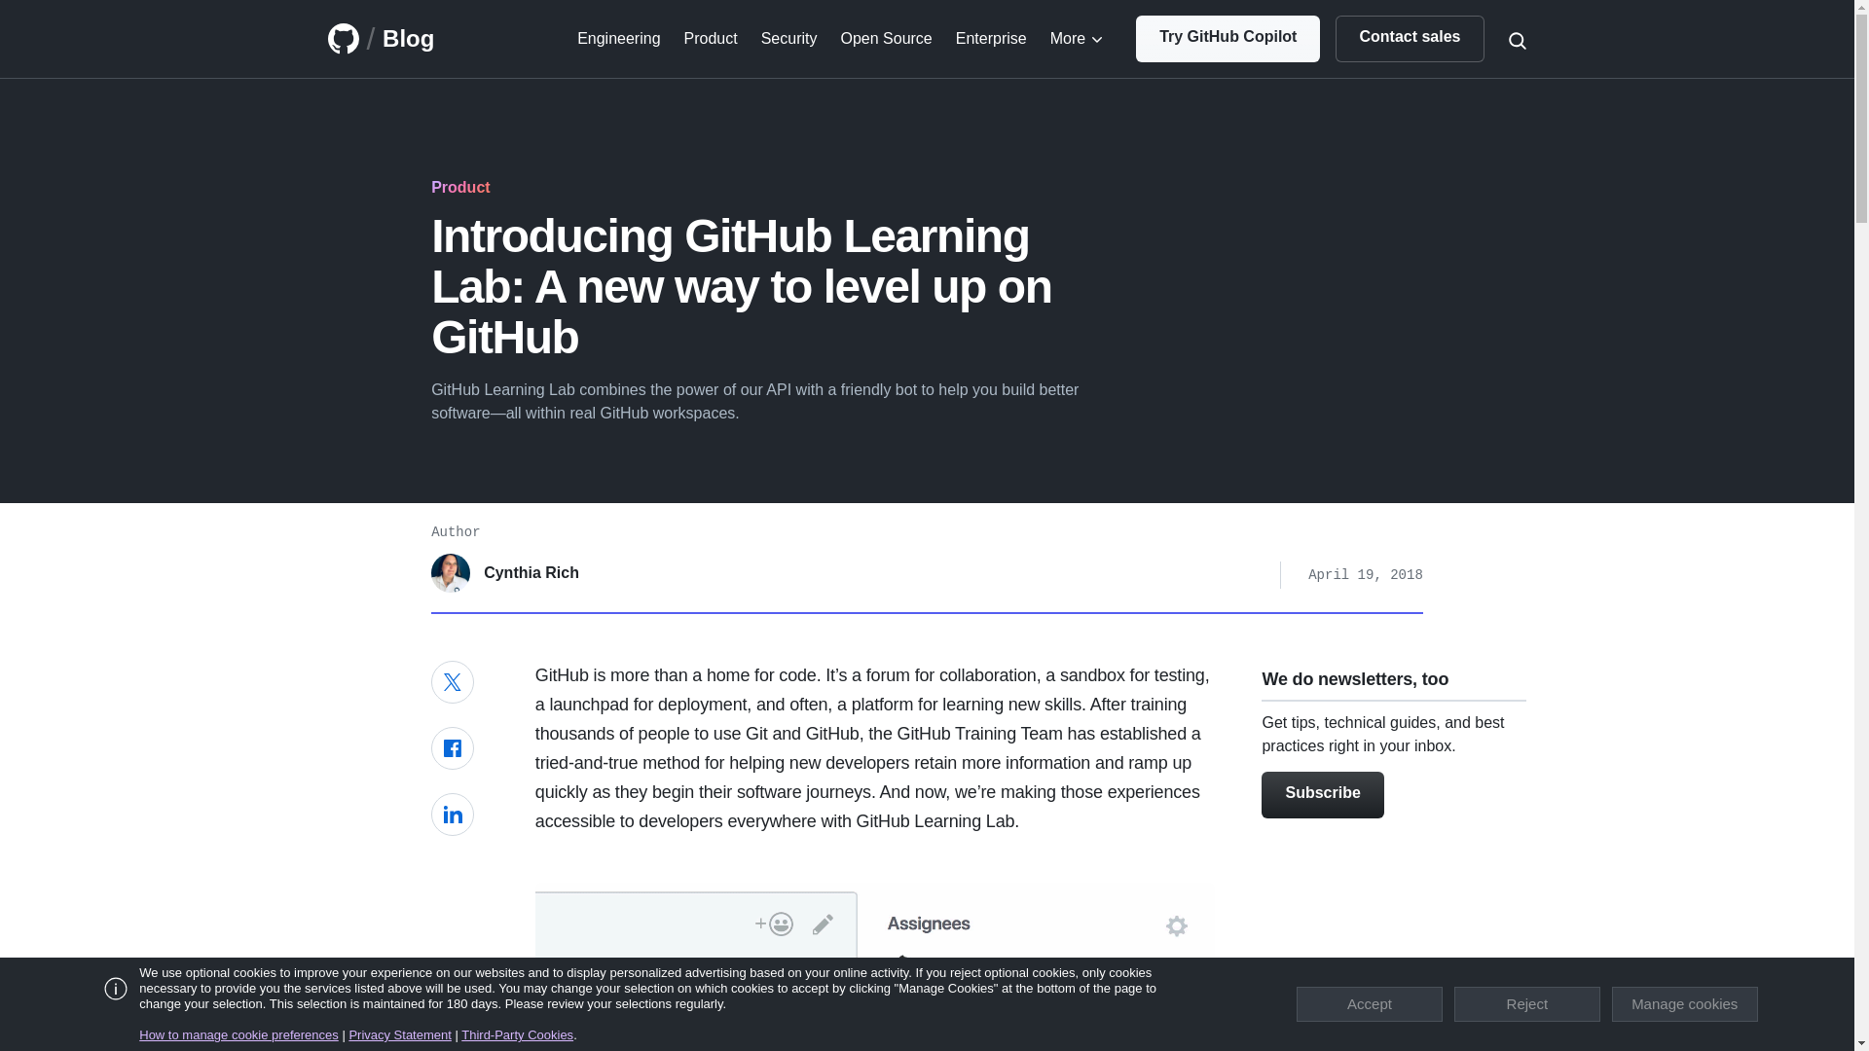  What do you see at coordinates (1077, 39) in the screenshot?
I see `More` at bounding box center [1077, 39].